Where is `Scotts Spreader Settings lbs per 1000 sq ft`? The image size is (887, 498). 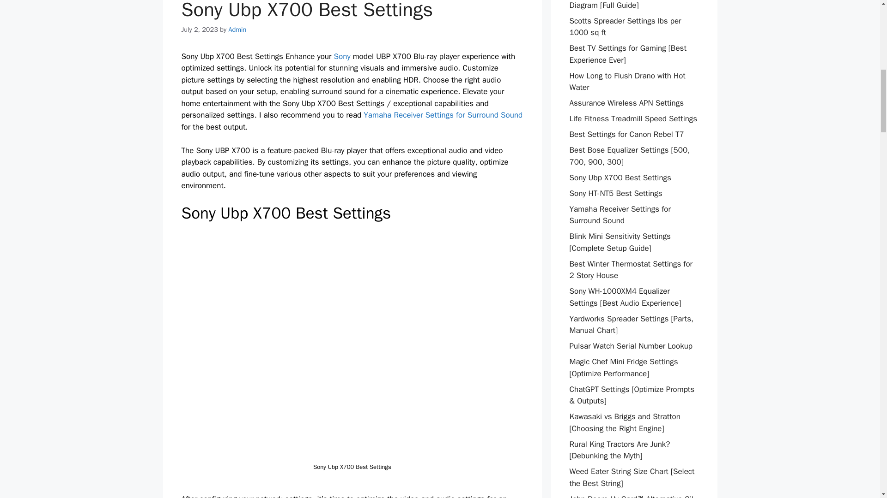
Scotts Spreader Settings lbs per 1000 sq ft is located at coordinates (625, 27).